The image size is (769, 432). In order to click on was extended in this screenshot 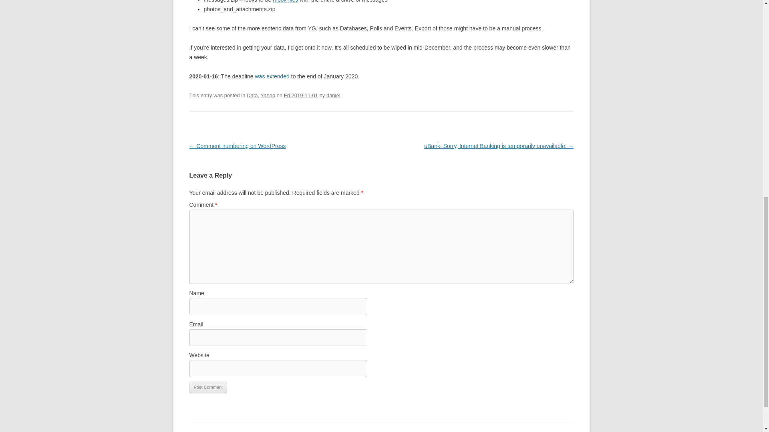, I will do `click(272, 76)`.